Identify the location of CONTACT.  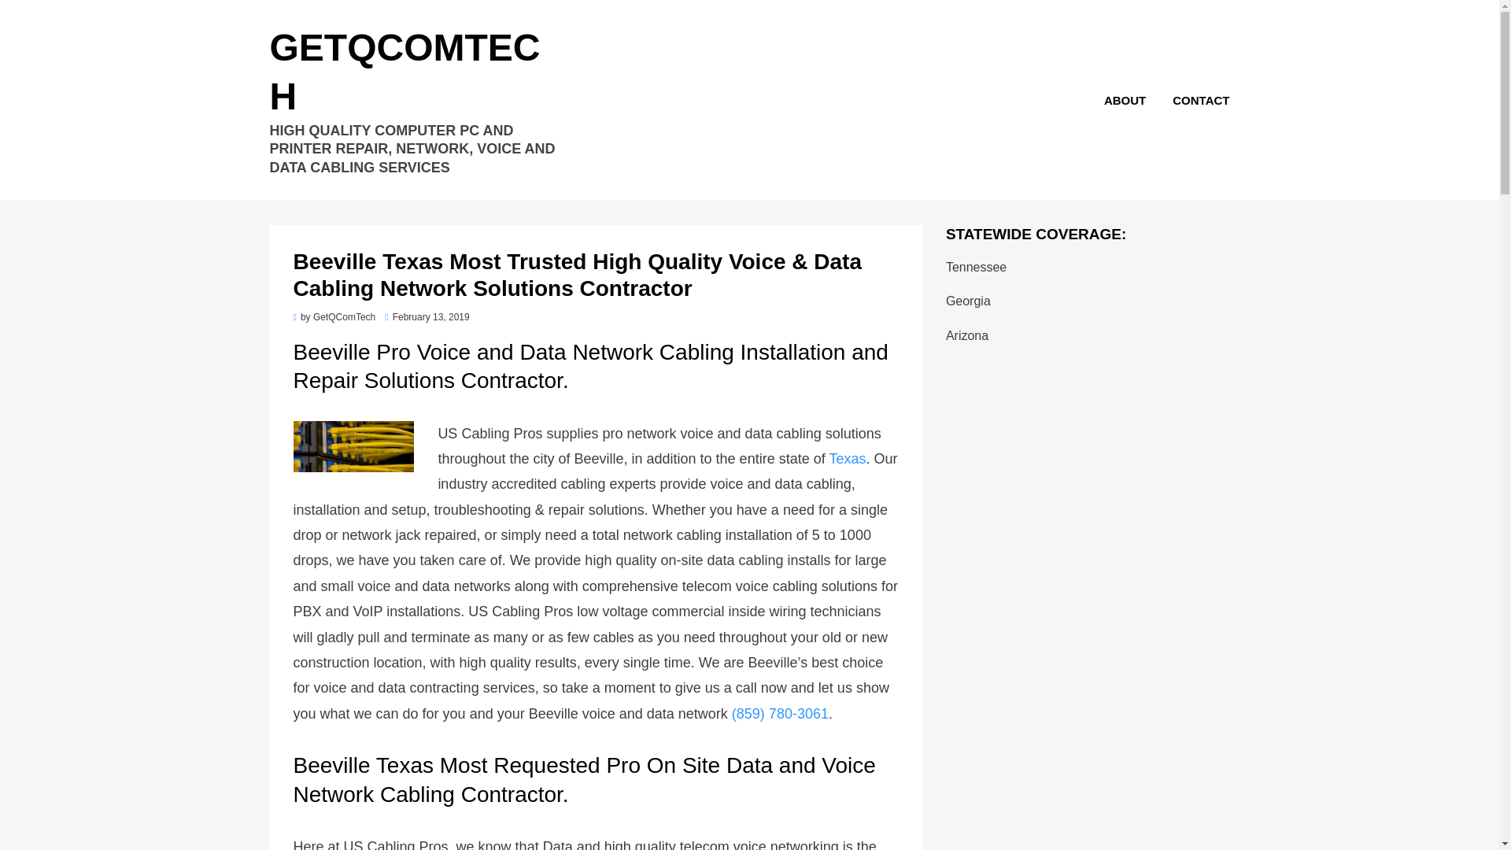
(1194, 101).